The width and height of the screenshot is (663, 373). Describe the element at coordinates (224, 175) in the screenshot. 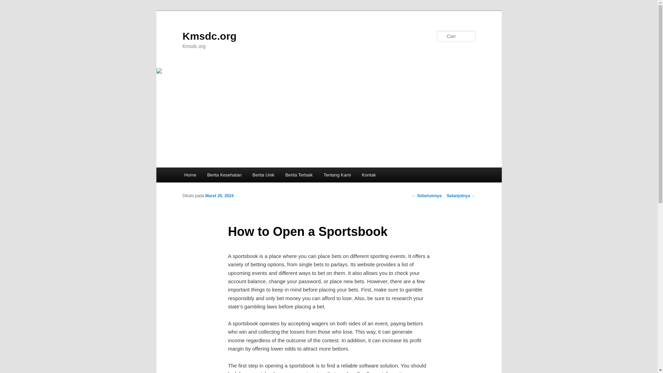

I see `Berita Kesehatan` at that location.